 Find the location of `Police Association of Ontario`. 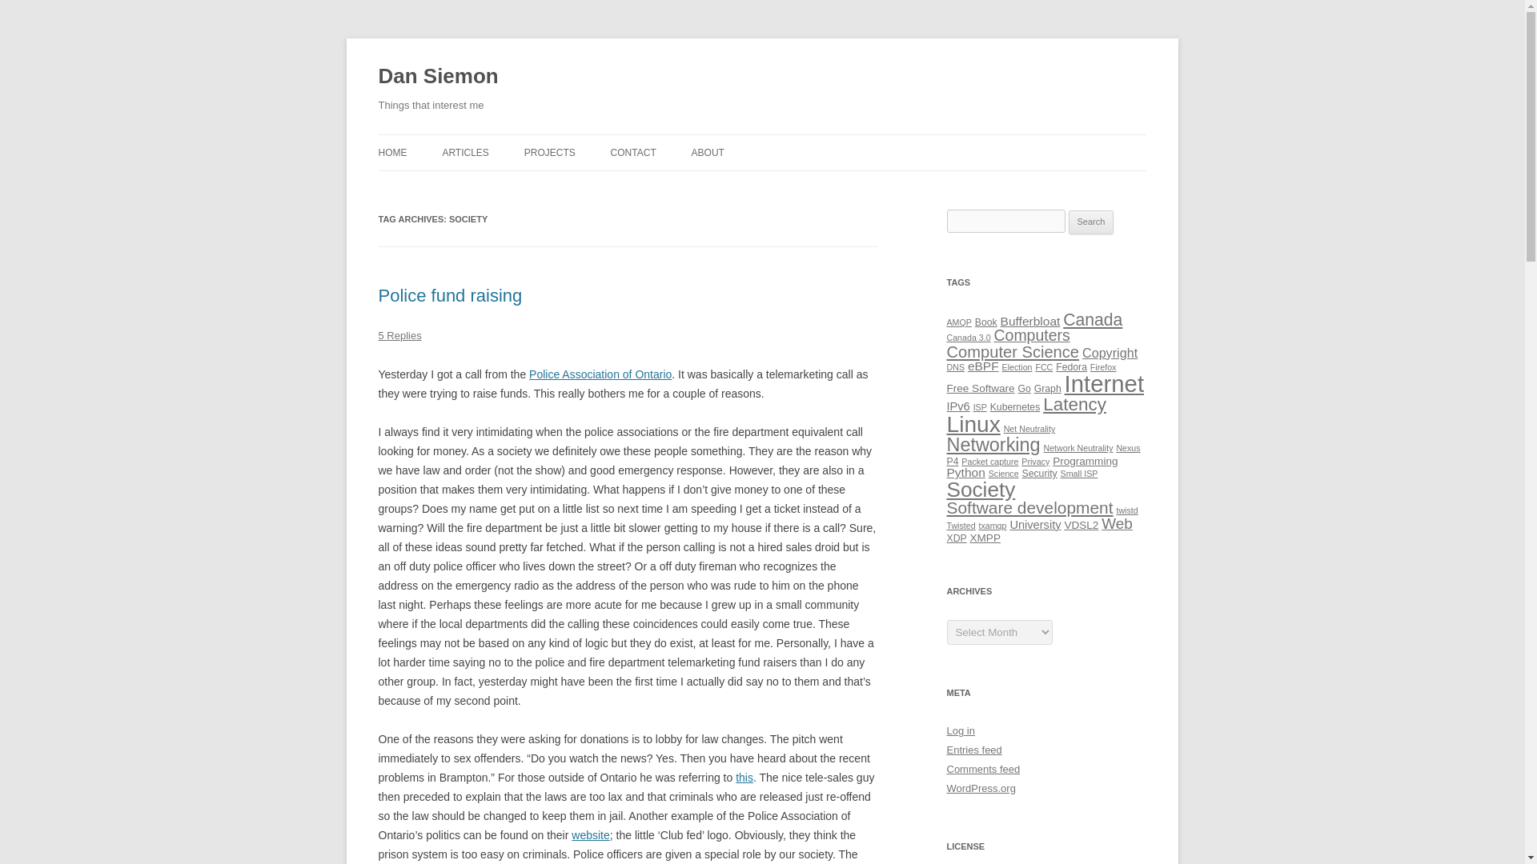

Police Association of Ontario is located at coordinates (600, 374).